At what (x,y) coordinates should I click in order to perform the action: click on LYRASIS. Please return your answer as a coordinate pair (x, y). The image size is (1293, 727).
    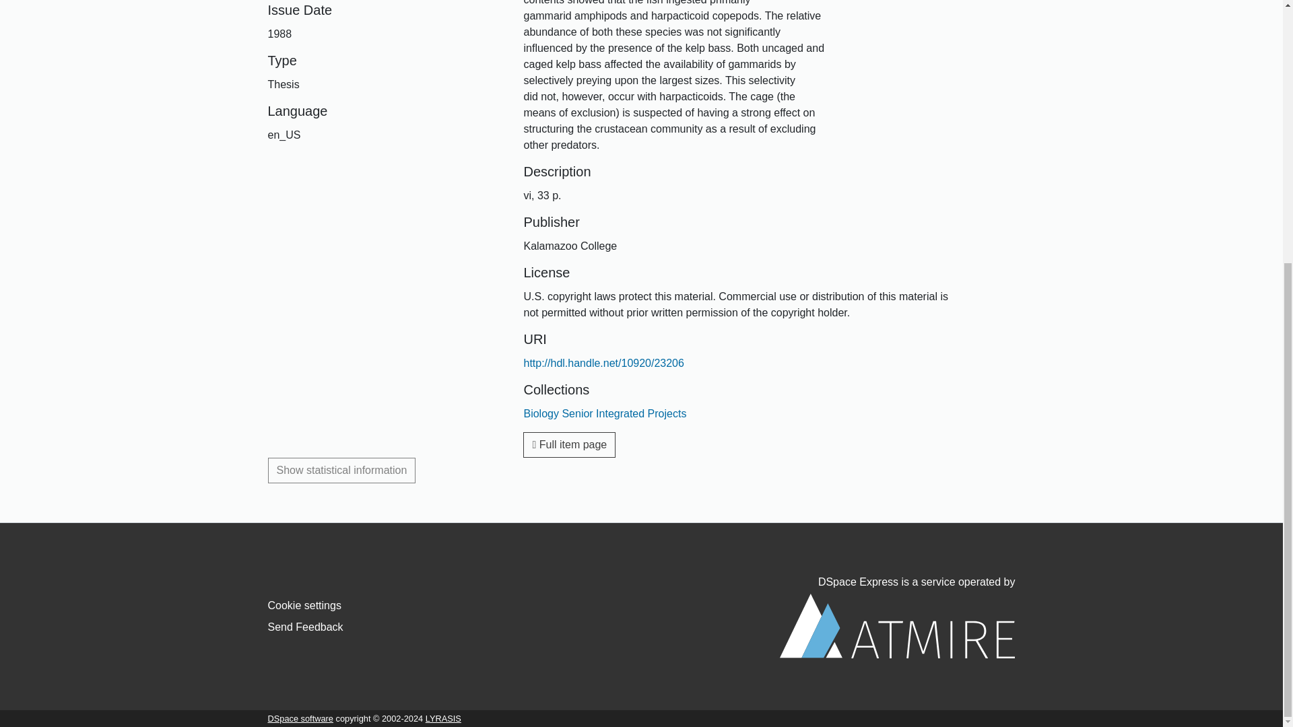
    Looking at the image, I should click on (443, 718).